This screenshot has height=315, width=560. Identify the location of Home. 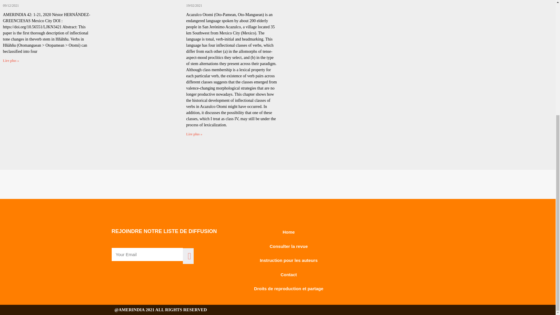
(289, 232).